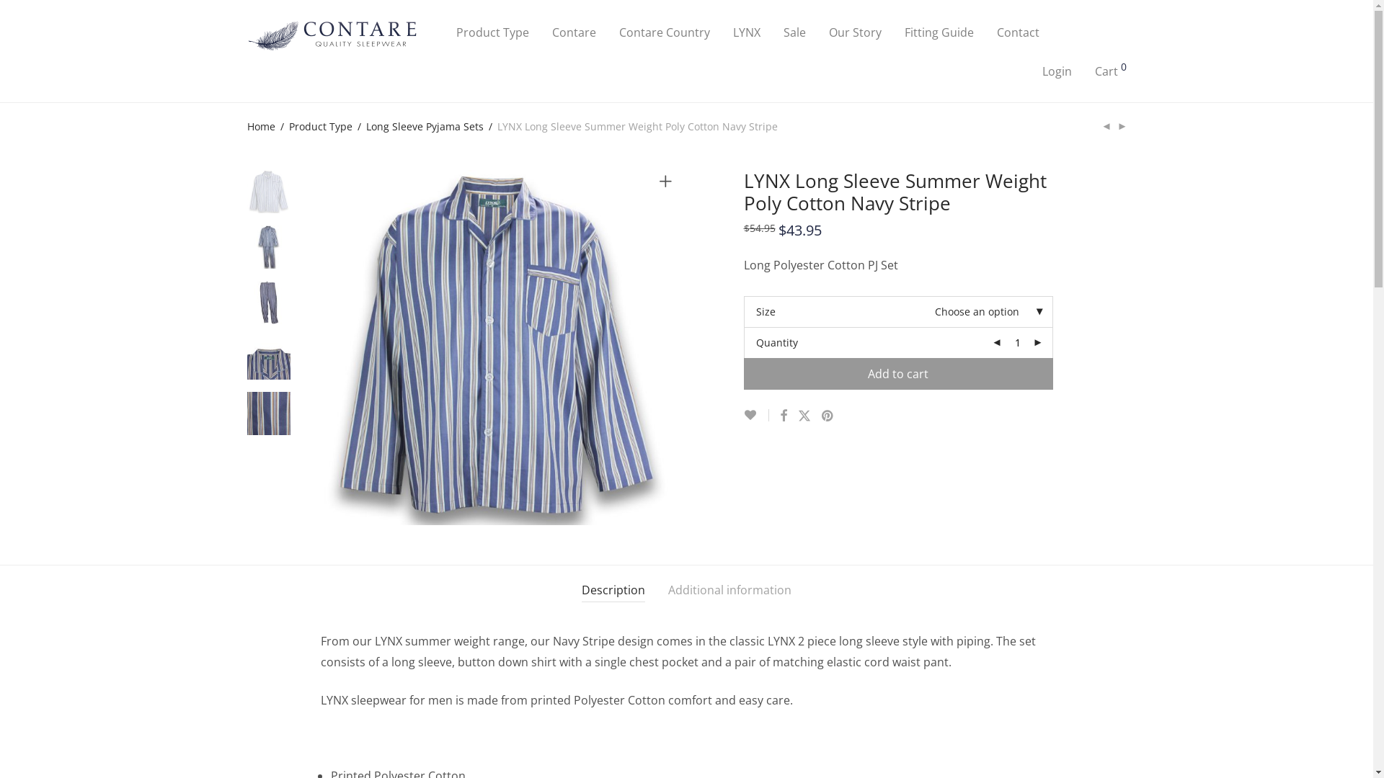 The height and width of the screenshot is (778, 1384). I want to click on Contare, so click(574, 32).